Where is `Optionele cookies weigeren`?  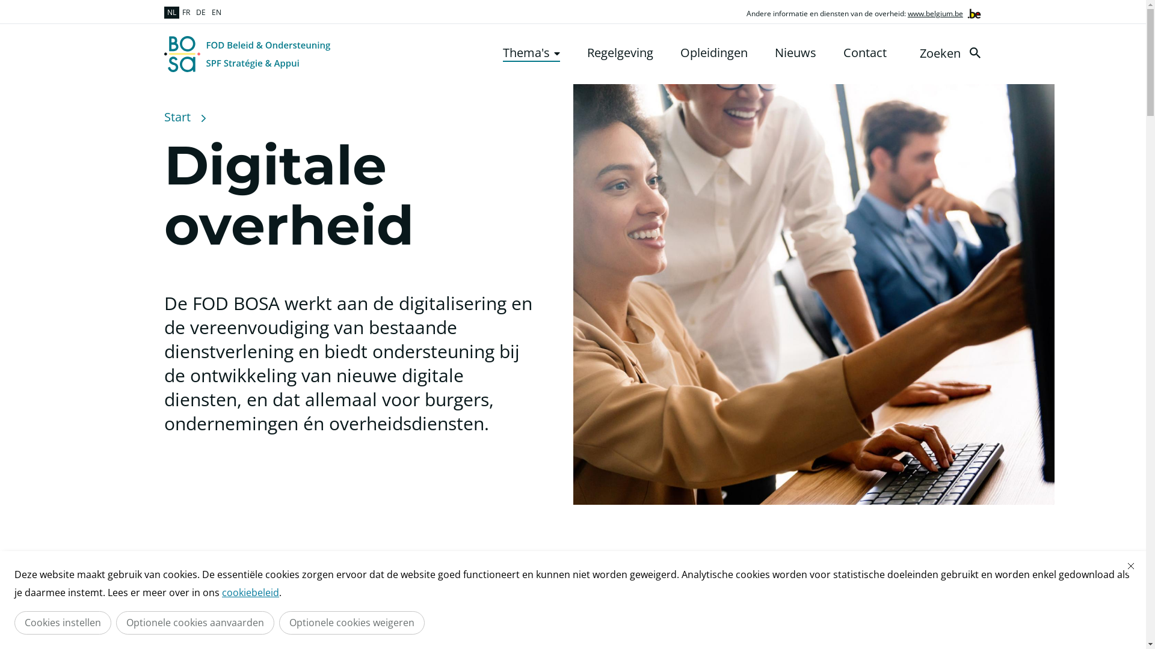
Optionele cookies weigeren is located at coordinates (352, 623).